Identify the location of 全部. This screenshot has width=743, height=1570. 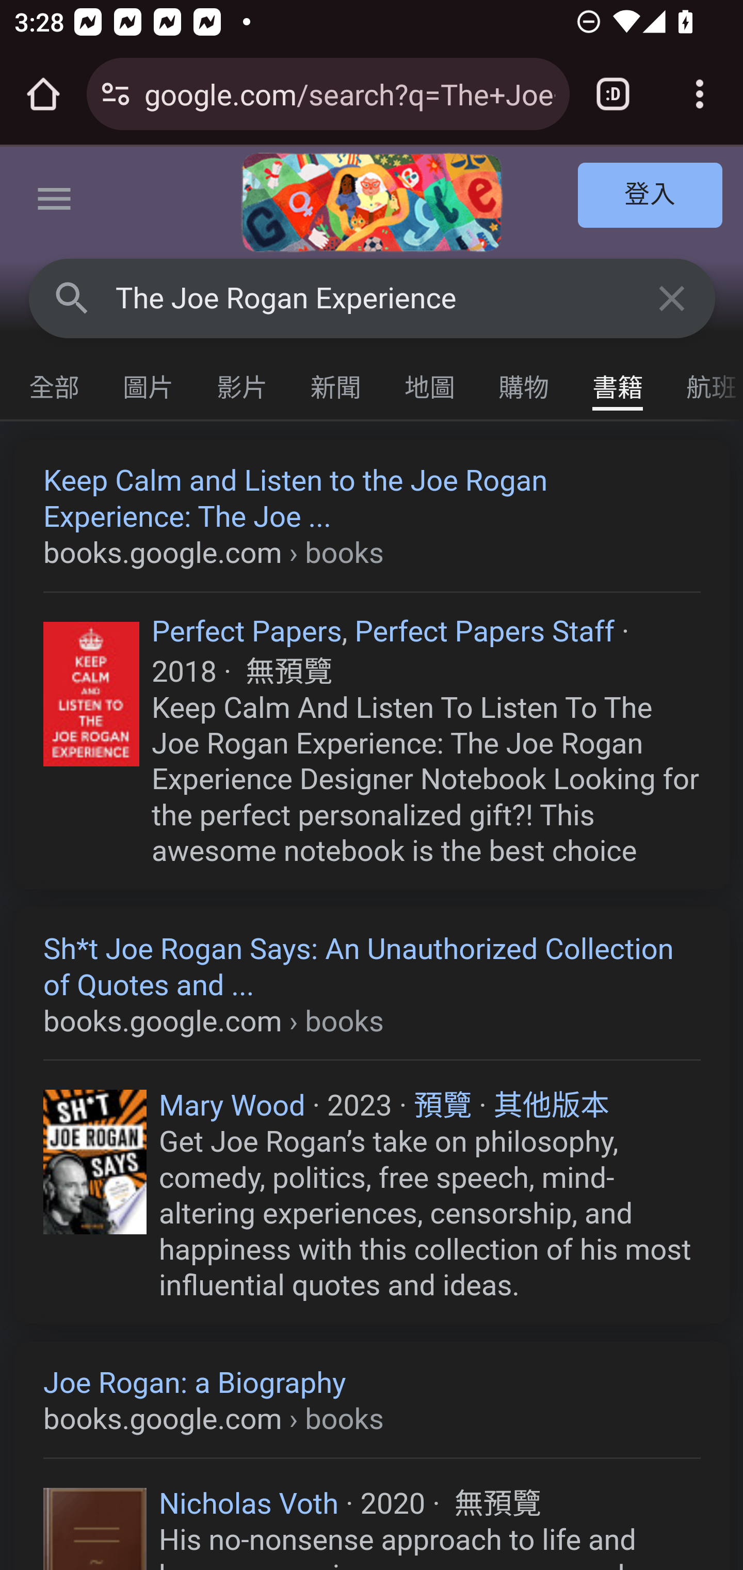
(55, 383).